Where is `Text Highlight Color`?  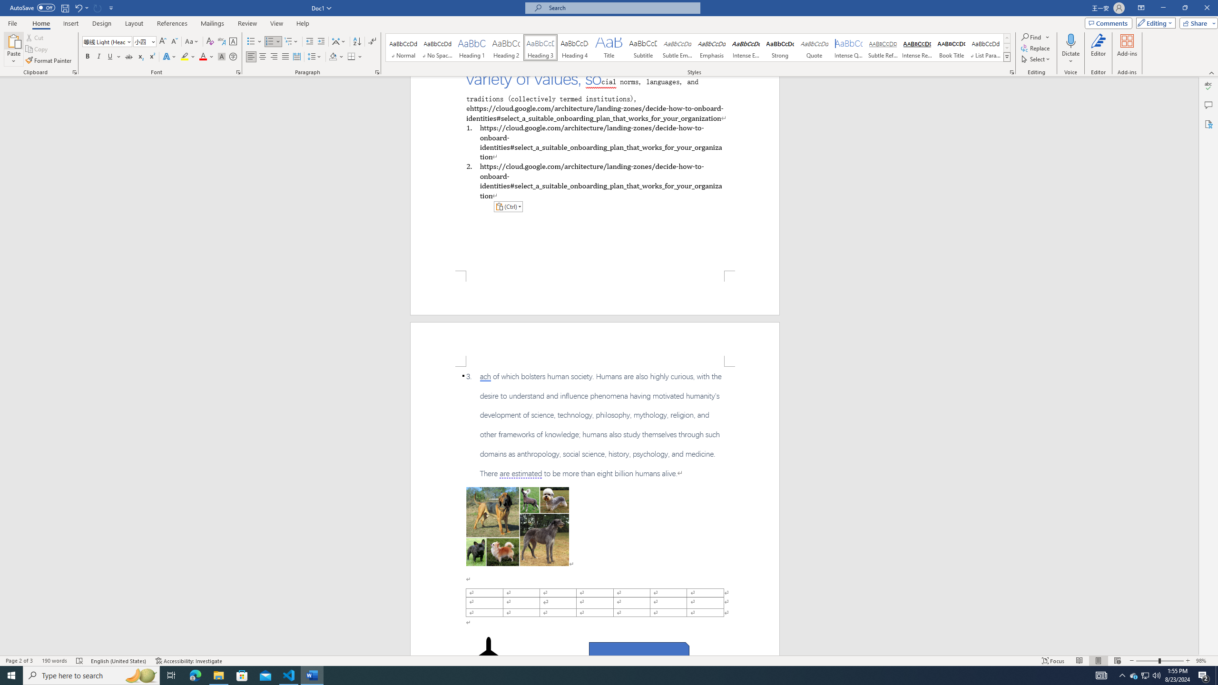 Text Highlight Color is located at coordinates (188, 57).